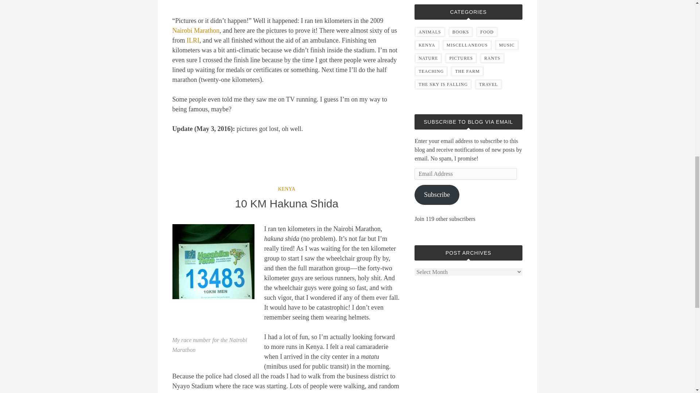  What do you see at coordinates (467, 45) in the screenshot?
I see `MISCELLANEOUS` at bounding box center [467, 45].